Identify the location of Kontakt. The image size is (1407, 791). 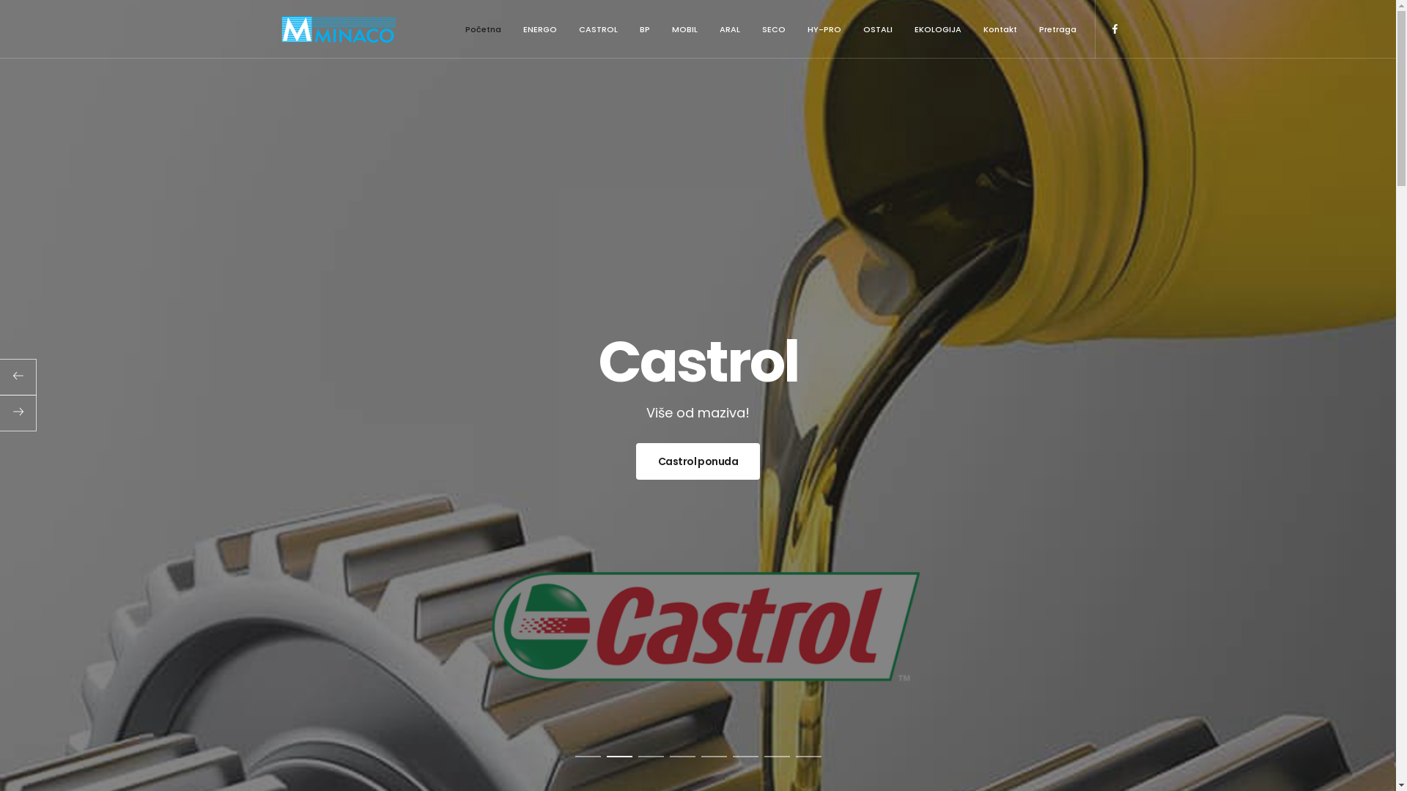
(513, 620).